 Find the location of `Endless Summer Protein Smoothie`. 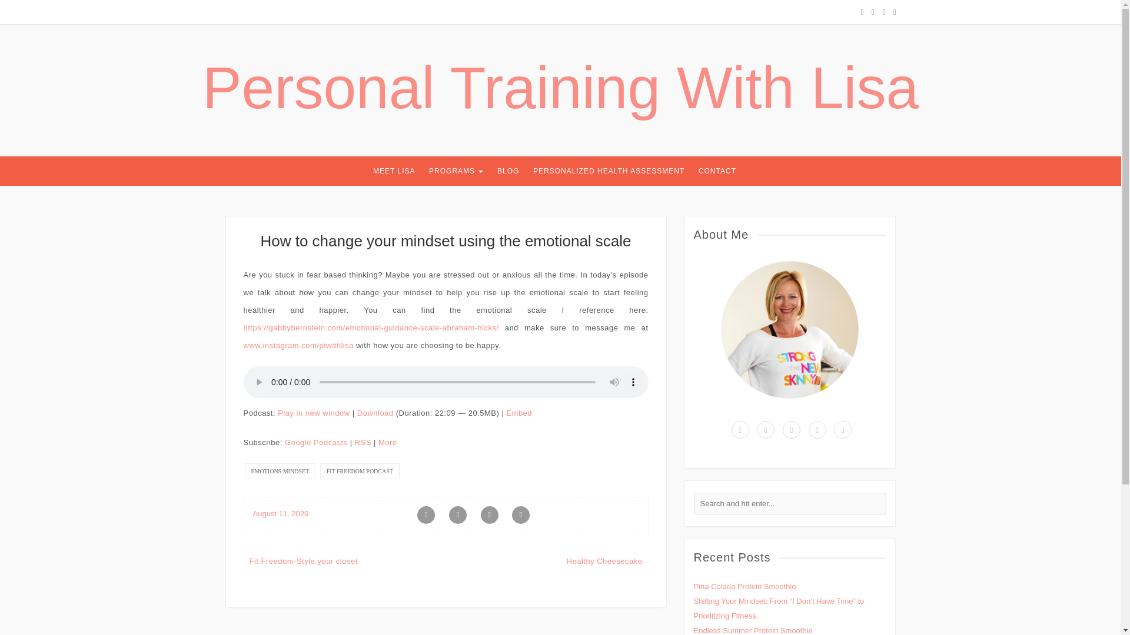

Endless Summer Protein Smoothie is located at coordinates (753, 630).